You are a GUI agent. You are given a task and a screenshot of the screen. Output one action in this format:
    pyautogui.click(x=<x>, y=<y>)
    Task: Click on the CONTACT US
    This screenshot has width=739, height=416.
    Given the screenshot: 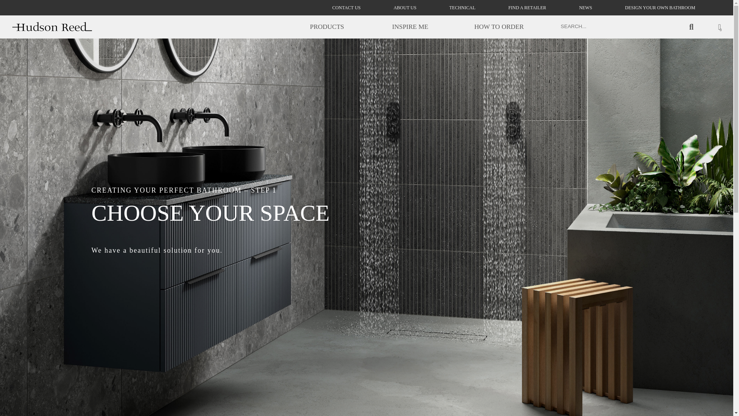 What is the action you would take?
    pyautogui.click(x=346, y=8)
    